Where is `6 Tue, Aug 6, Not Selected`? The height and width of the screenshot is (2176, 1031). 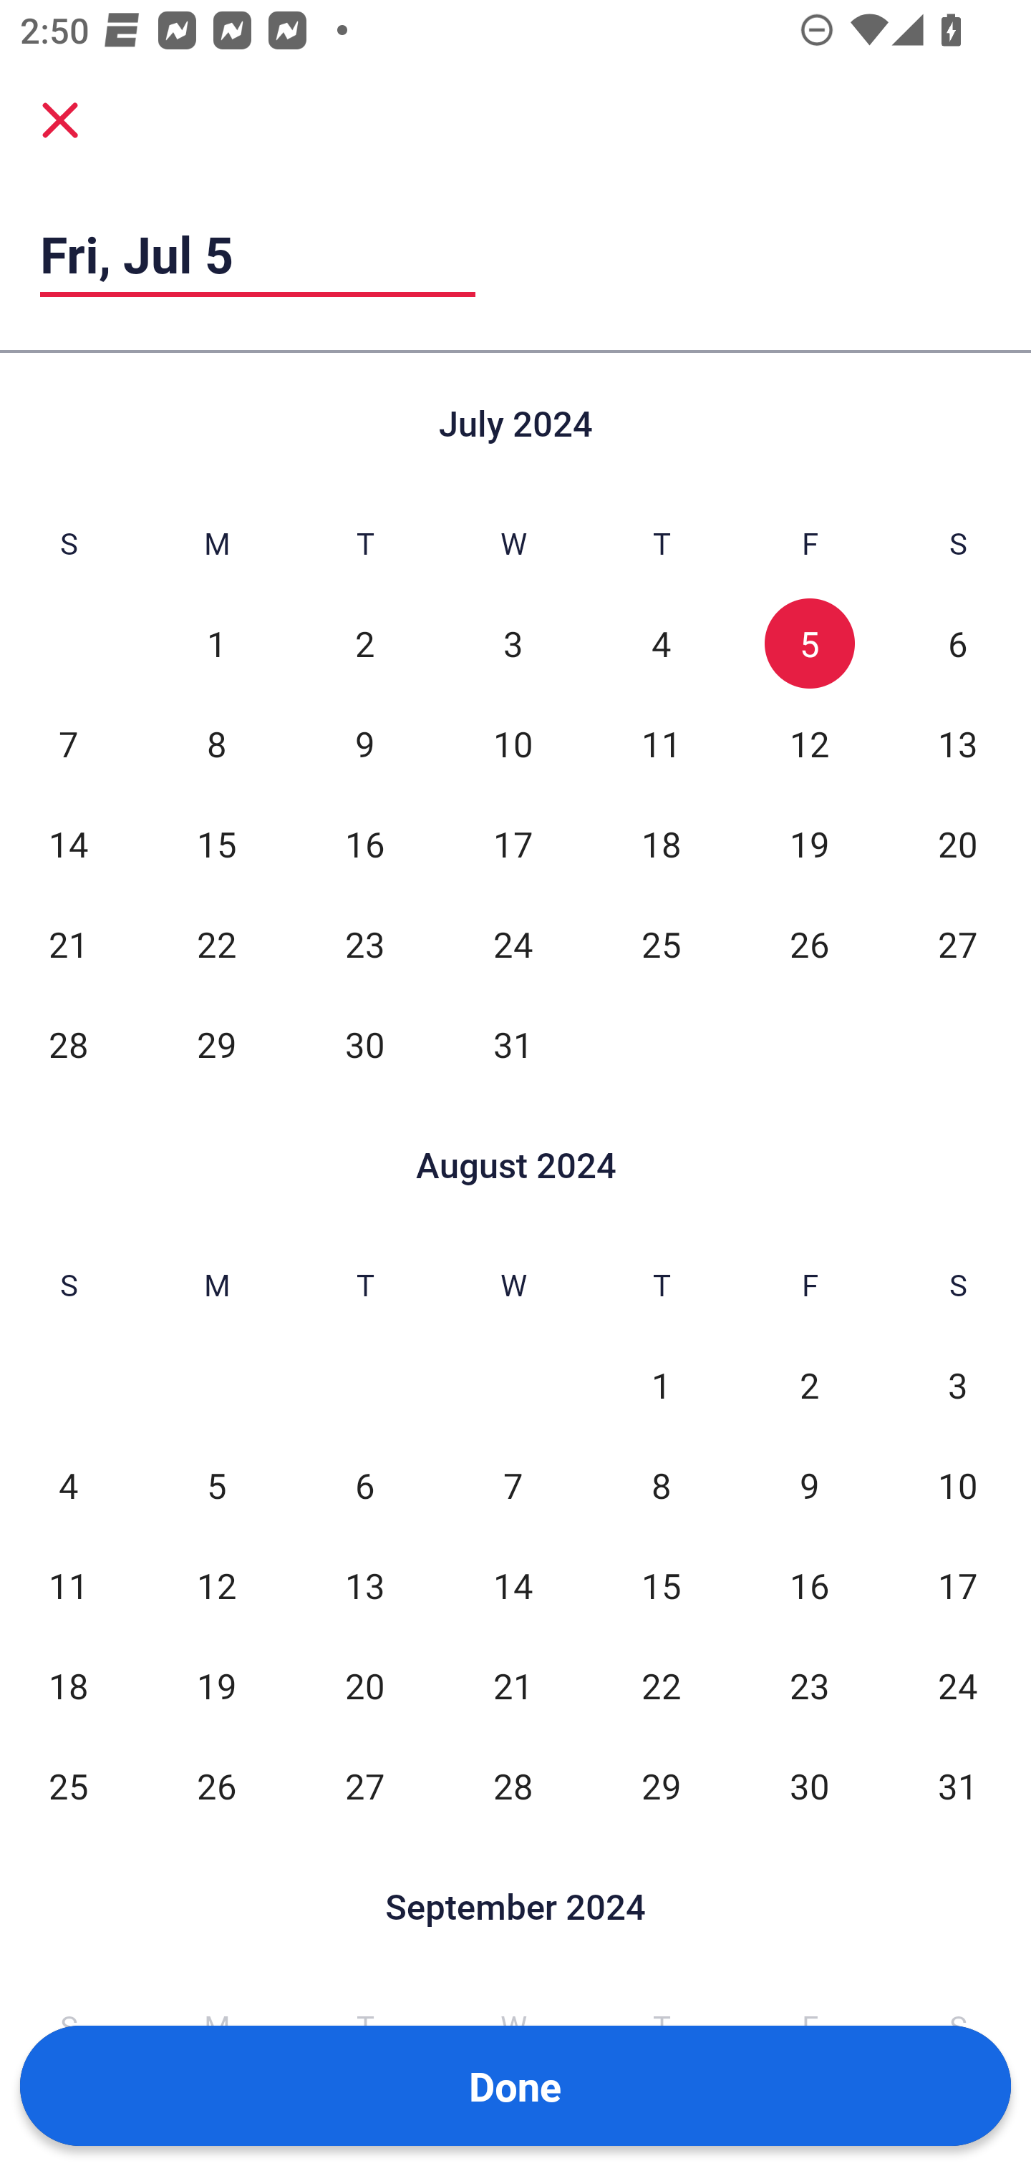
6 Tue, Aug 6, Not Selected is located at coordinates (365, 1486).